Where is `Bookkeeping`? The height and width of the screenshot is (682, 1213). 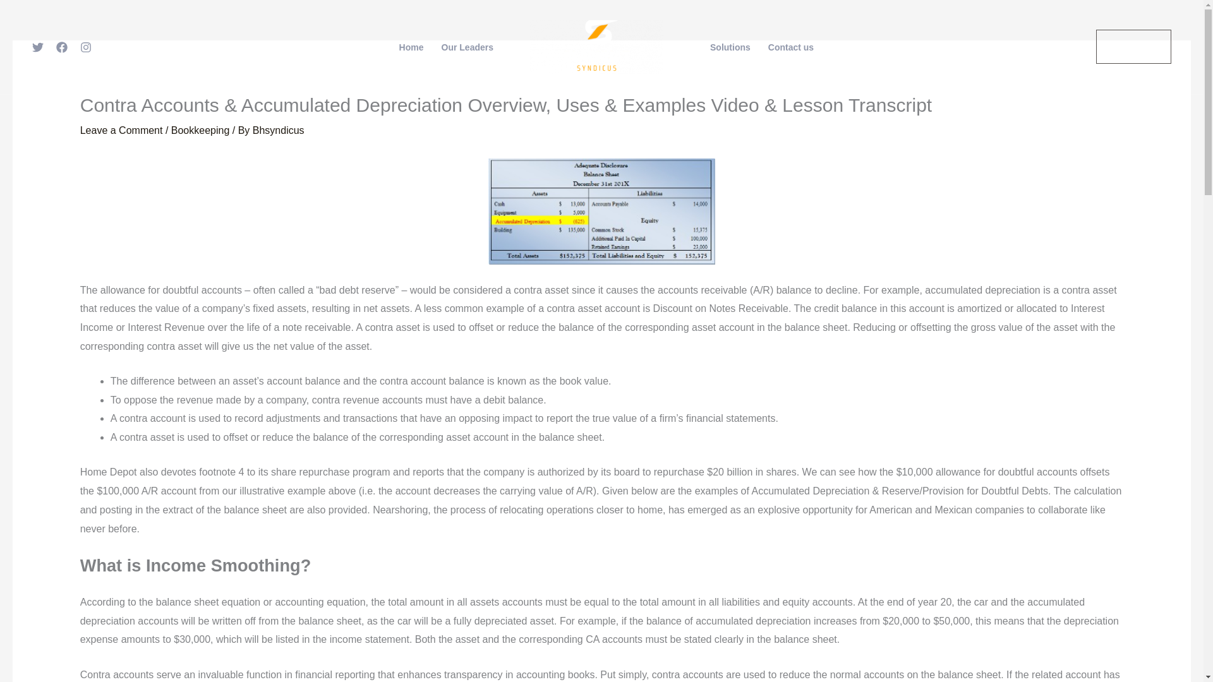 Bookkeeping is located at coordinates (200, 130).